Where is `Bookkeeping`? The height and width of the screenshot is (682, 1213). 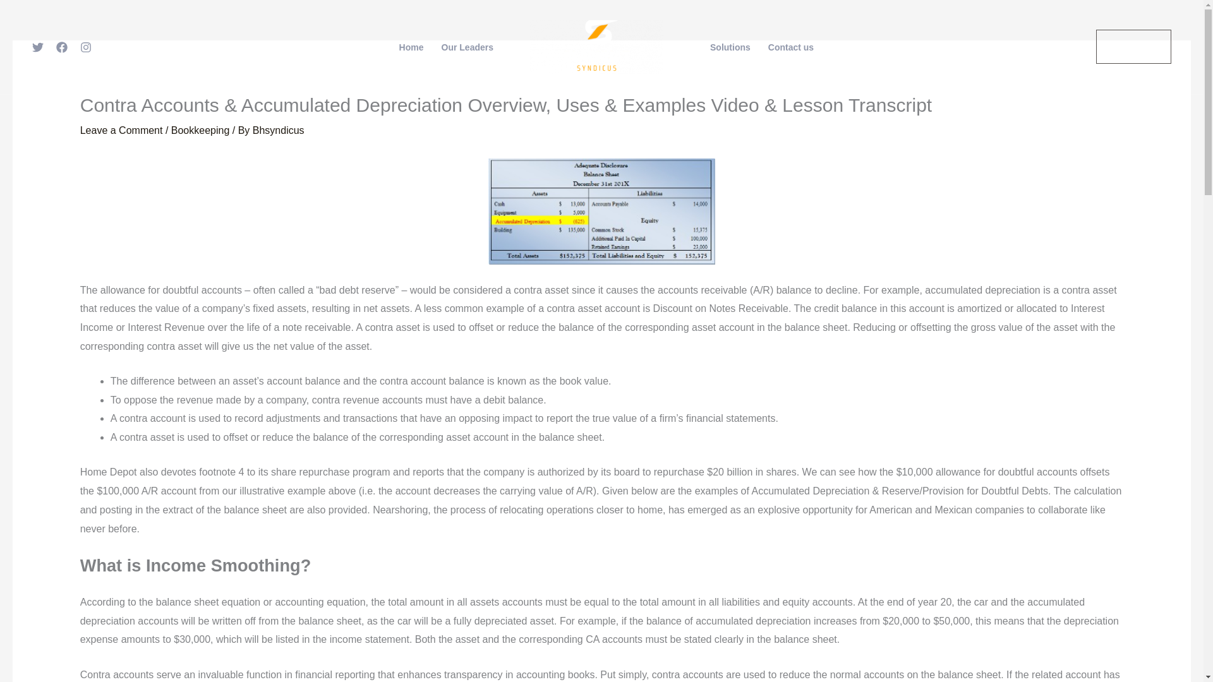 Bookkeeping is located at coordinates (200, 130).